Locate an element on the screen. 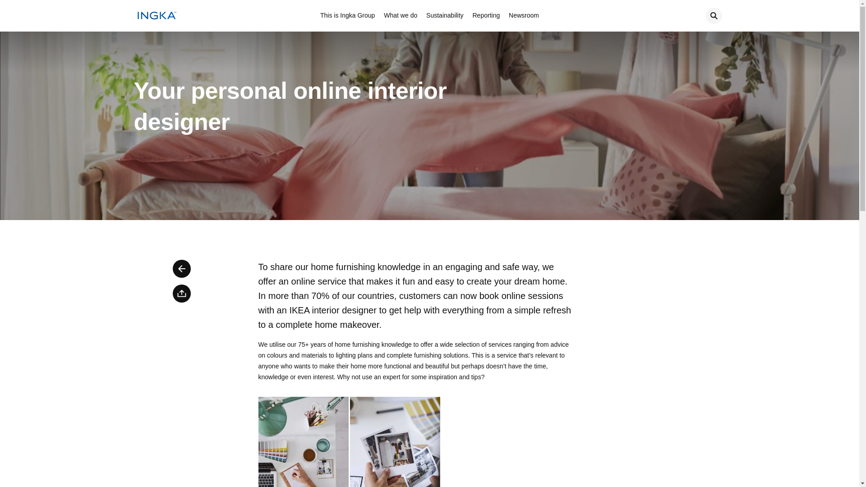 The width and height of the screenshot is (866, 487). Share article is located at coordinates (181, 293).